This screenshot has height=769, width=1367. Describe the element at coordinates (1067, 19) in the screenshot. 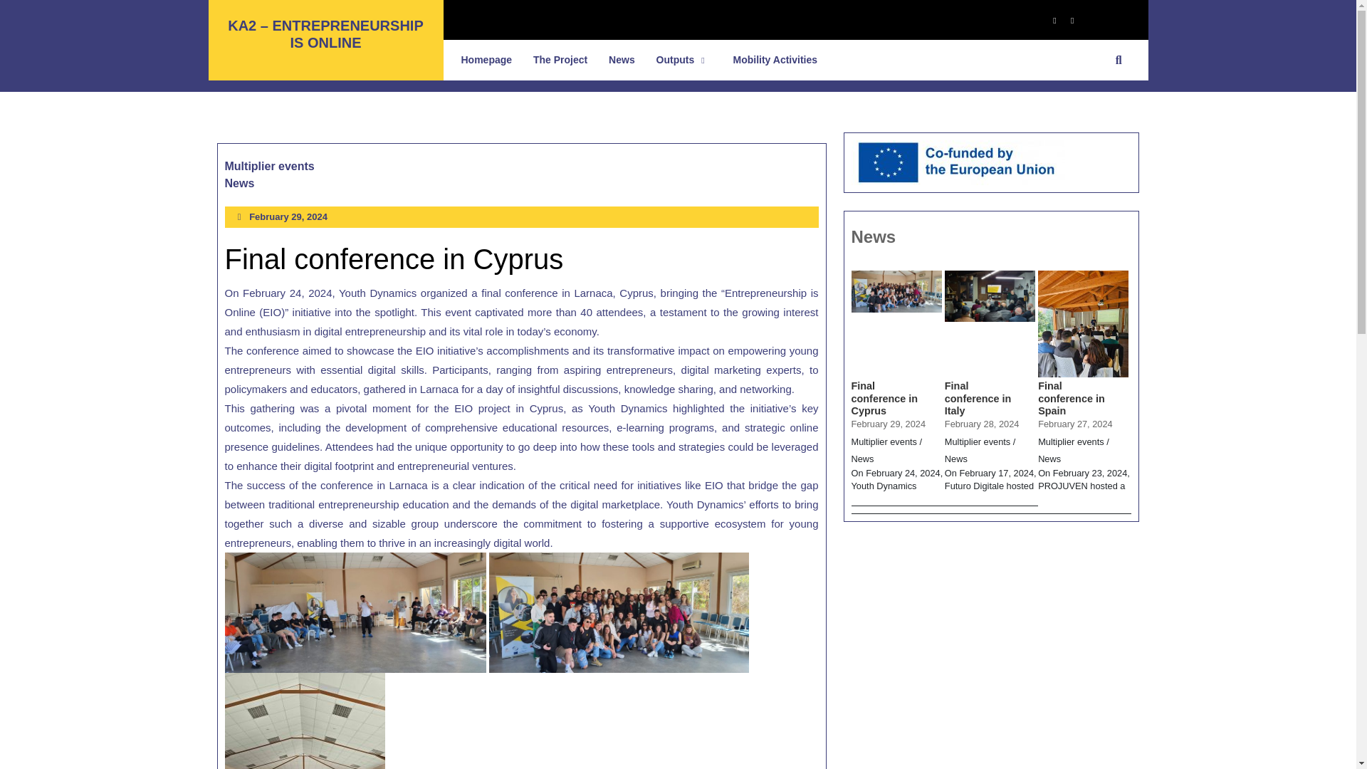

I see `Multiplier events` at that location.